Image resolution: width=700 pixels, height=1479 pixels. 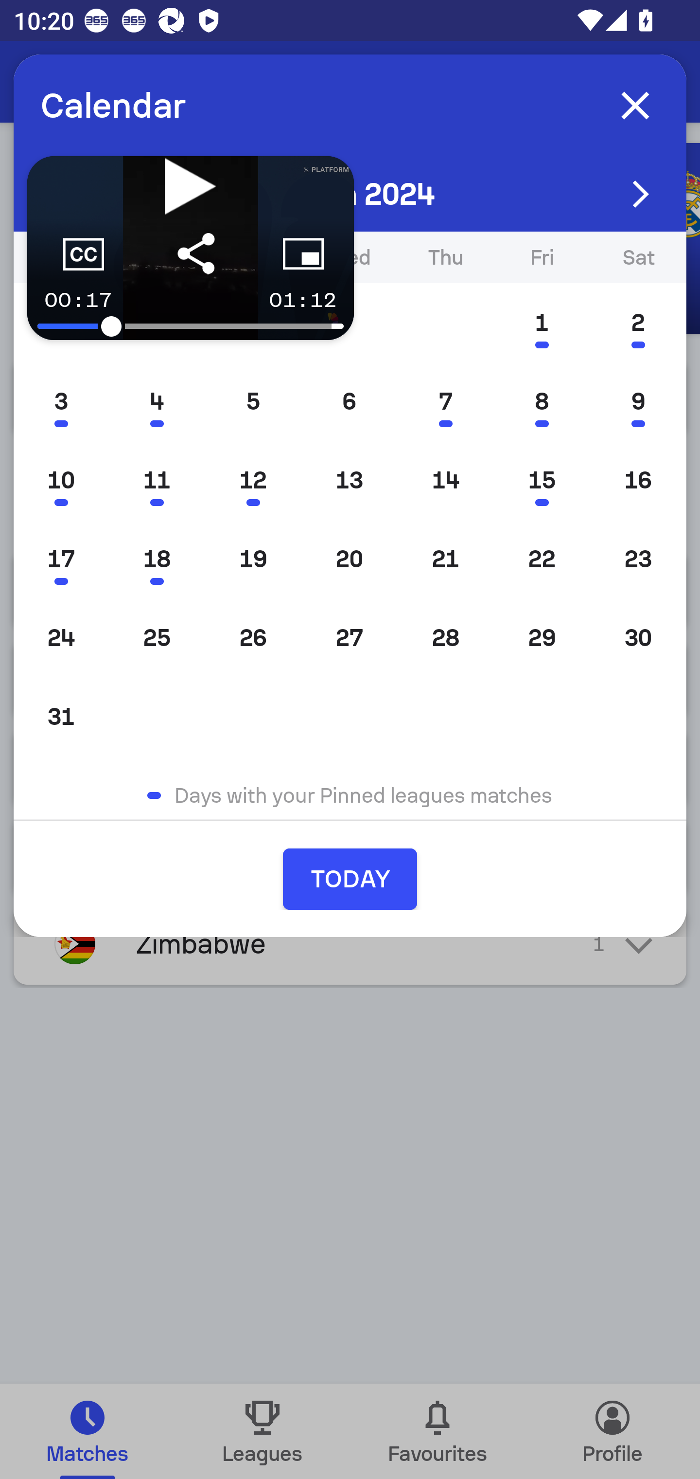 I want to click on 11, so click(x=157, y=480).